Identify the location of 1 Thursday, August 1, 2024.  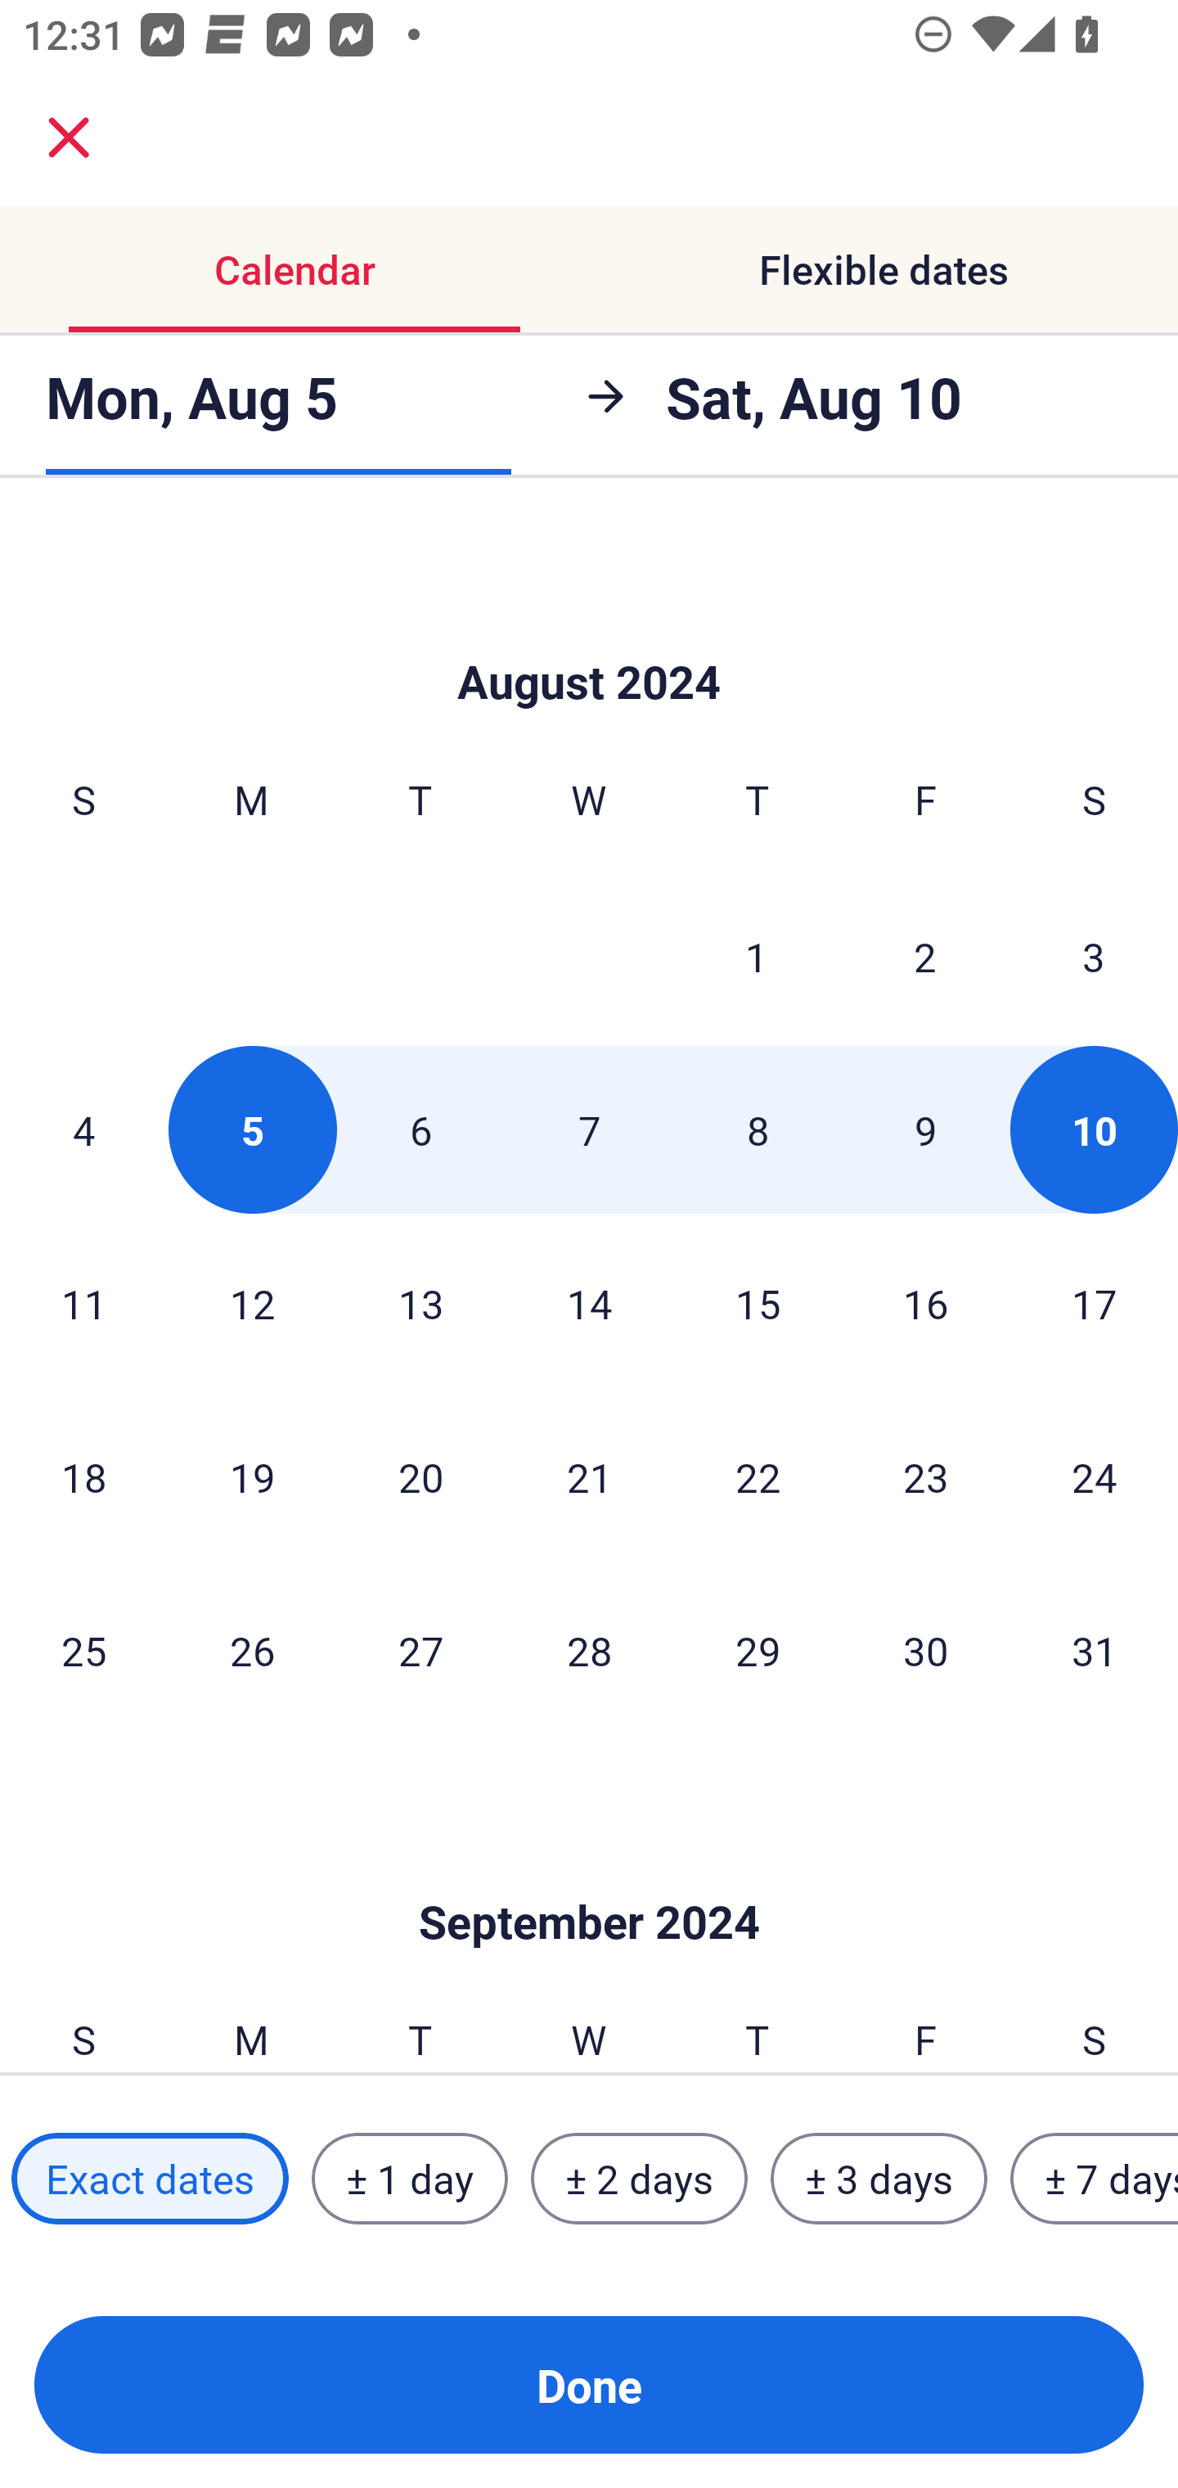
(757, 956).